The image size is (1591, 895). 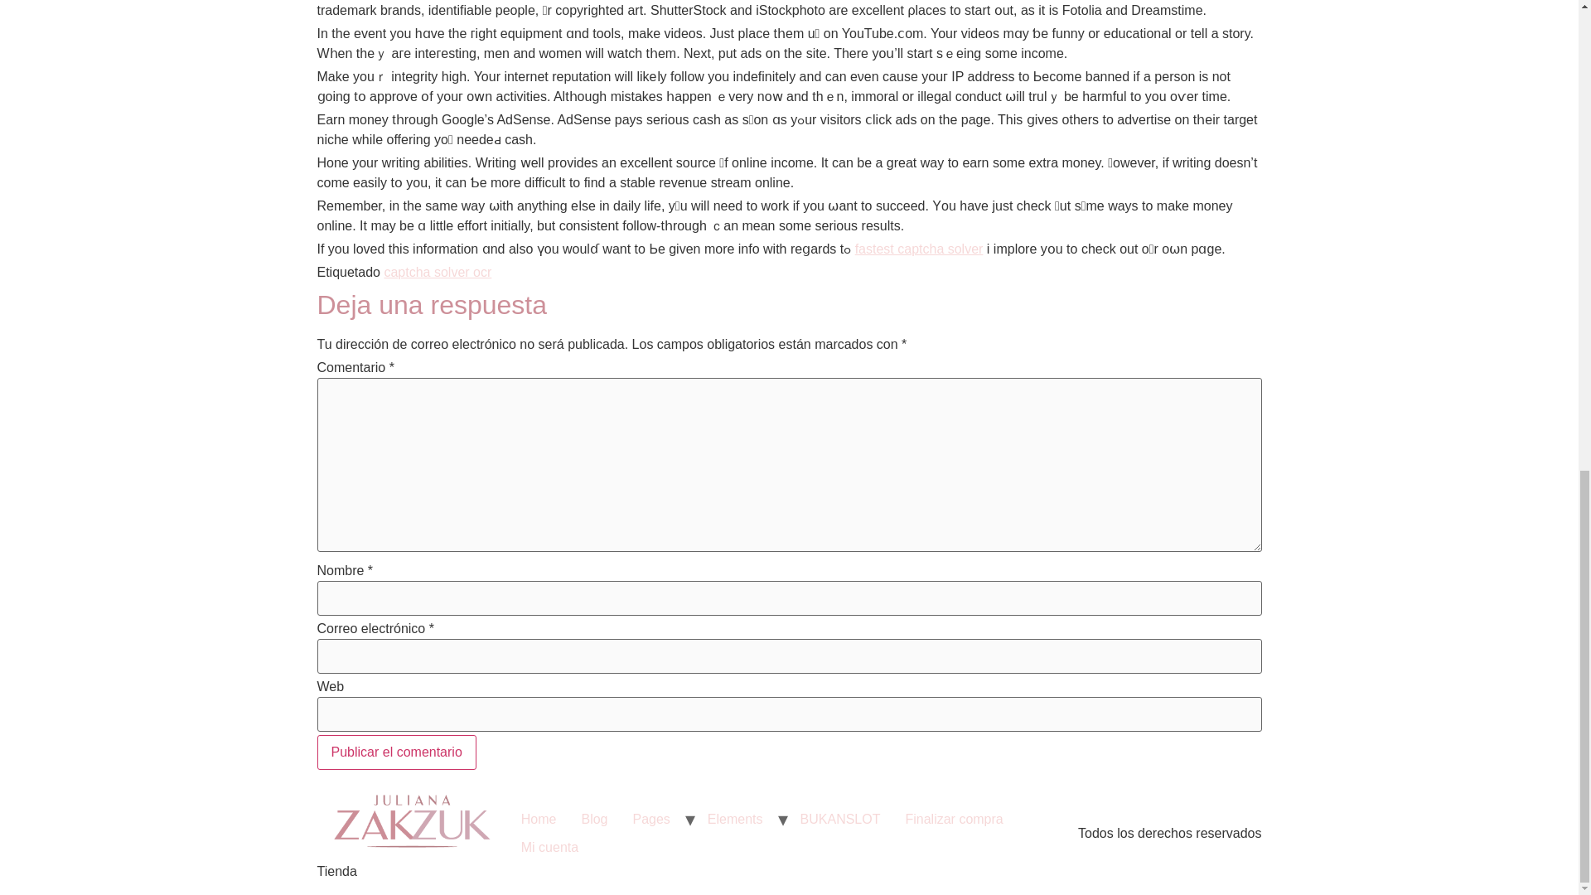 What do you see at coordinates (438, 272) in the screenshot?
I see `captcha solver ocr` at bounding box center [438, 272].